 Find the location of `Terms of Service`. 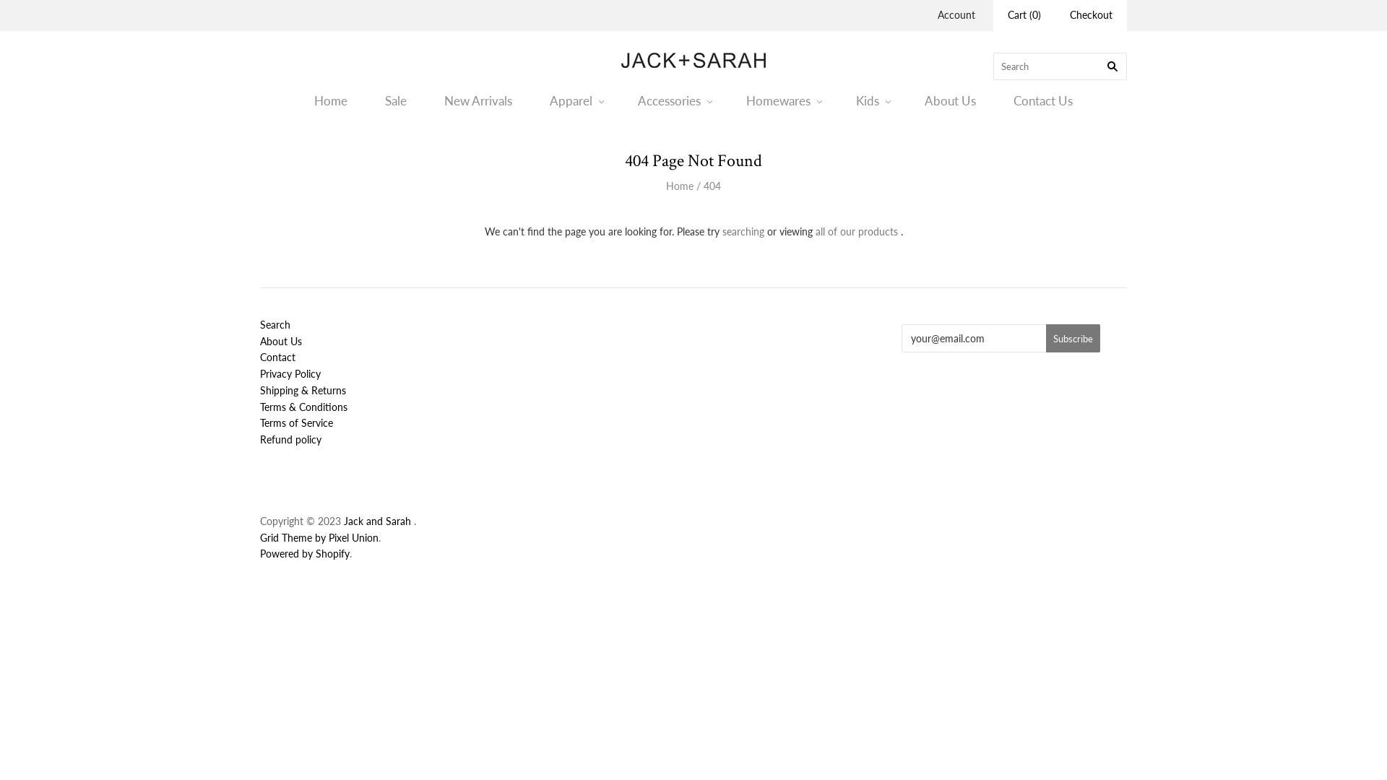

Terms of Service is located at coordinates (296, 423).